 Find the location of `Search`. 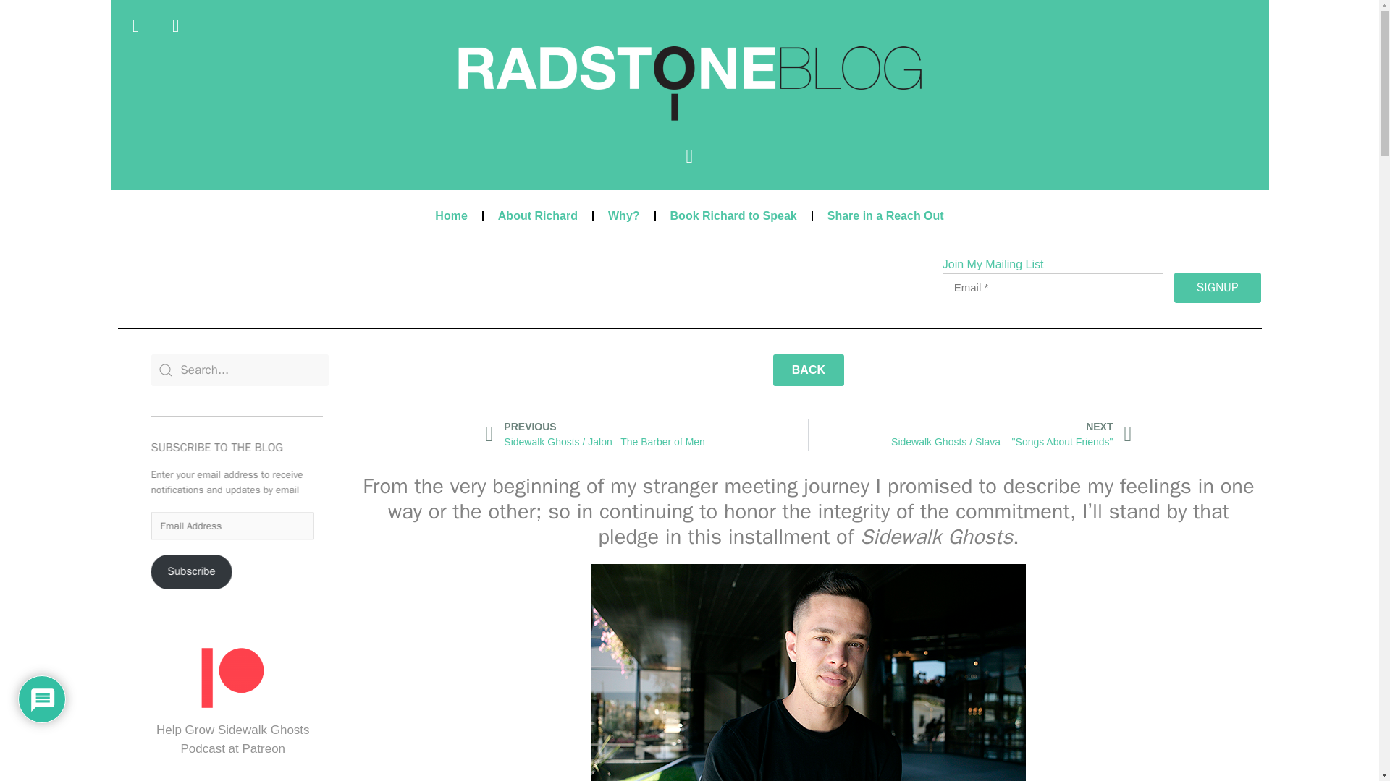

Search is located at coordinates (240, 370).